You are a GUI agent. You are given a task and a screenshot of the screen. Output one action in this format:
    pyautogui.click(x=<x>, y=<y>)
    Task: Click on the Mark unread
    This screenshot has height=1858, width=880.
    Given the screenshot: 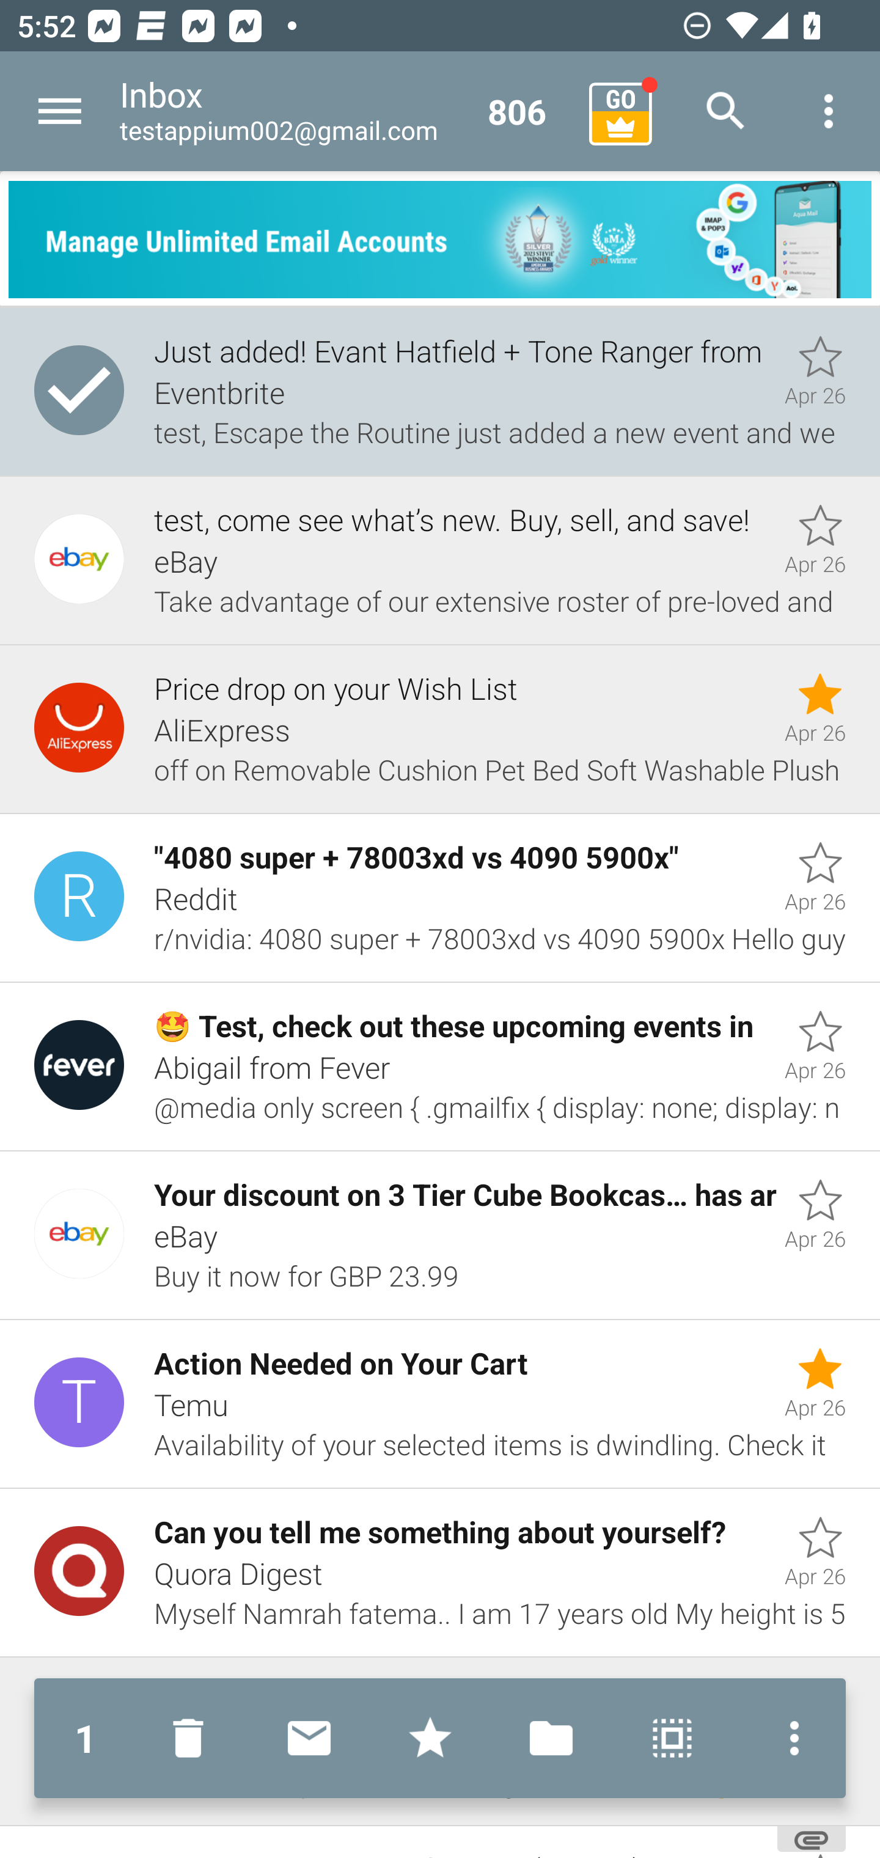 What is the action you would take?
    pyautogui.click(x=309, y=1738)
    